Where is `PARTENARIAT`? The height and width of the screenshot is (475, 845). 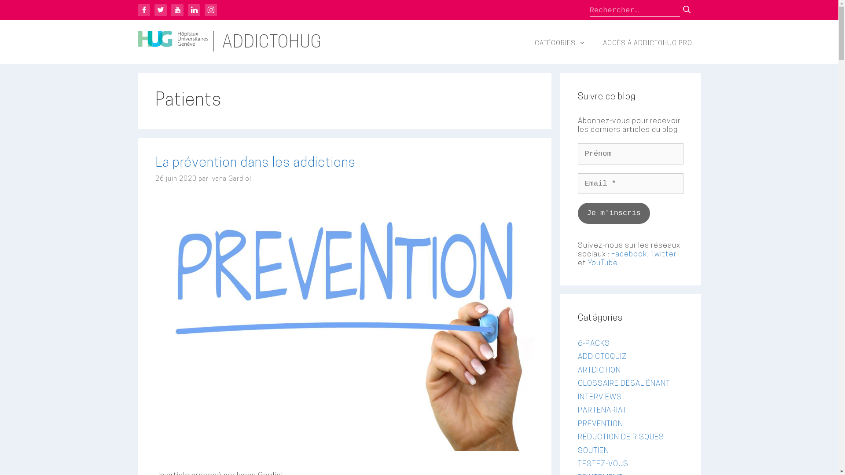 PARTENARIAT is located at coordinates (602, 411).